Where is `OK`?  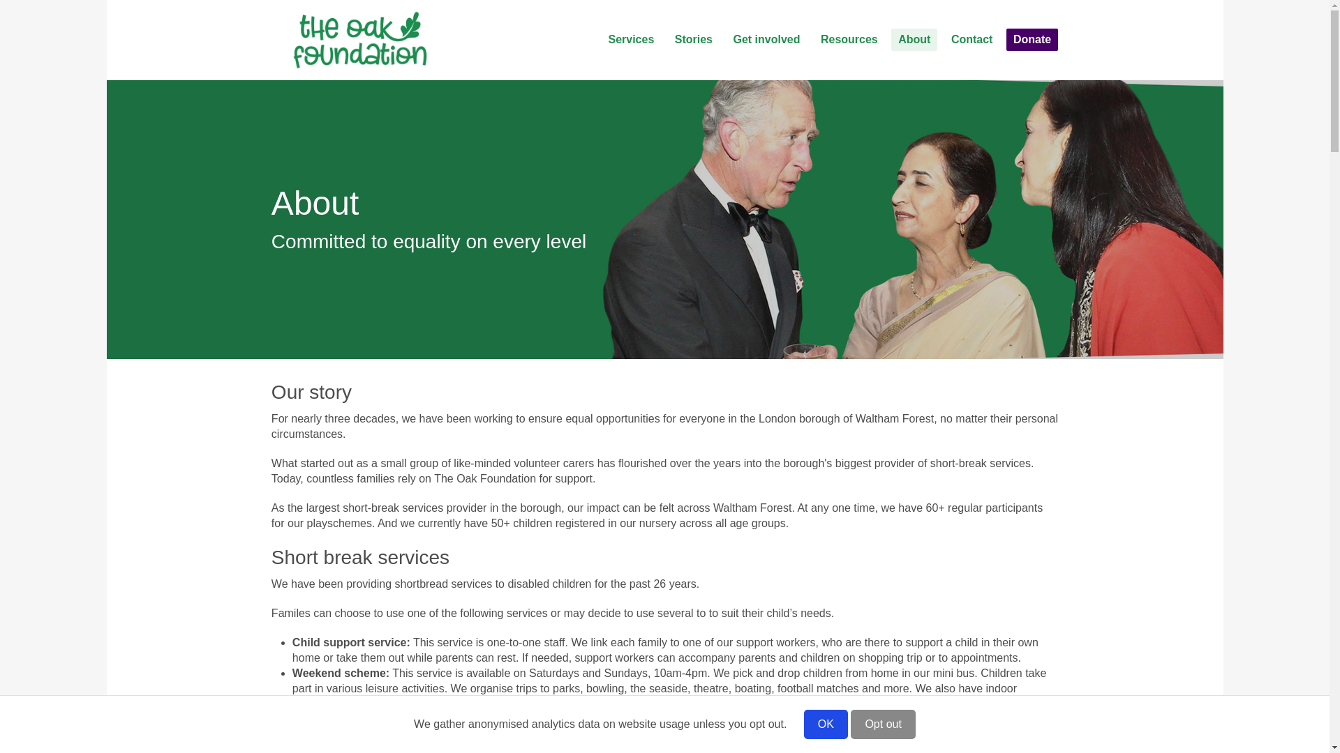 OK is located at coordinates (826, 724).